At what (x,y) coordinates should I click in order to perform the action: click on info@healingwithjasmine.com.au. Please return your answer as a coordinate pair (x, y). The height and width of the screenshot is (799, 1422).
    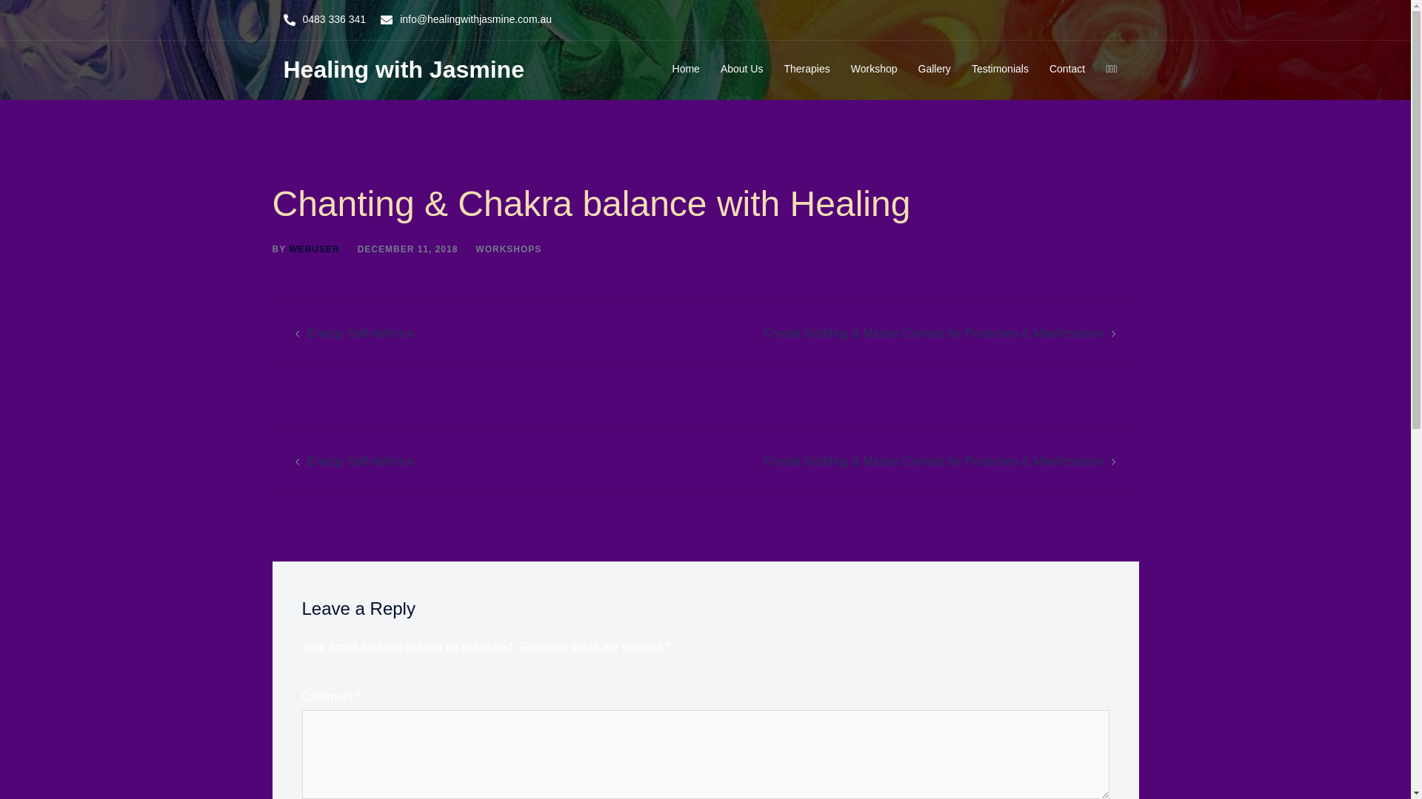
    Looking at the image, I should click on (475, 19).